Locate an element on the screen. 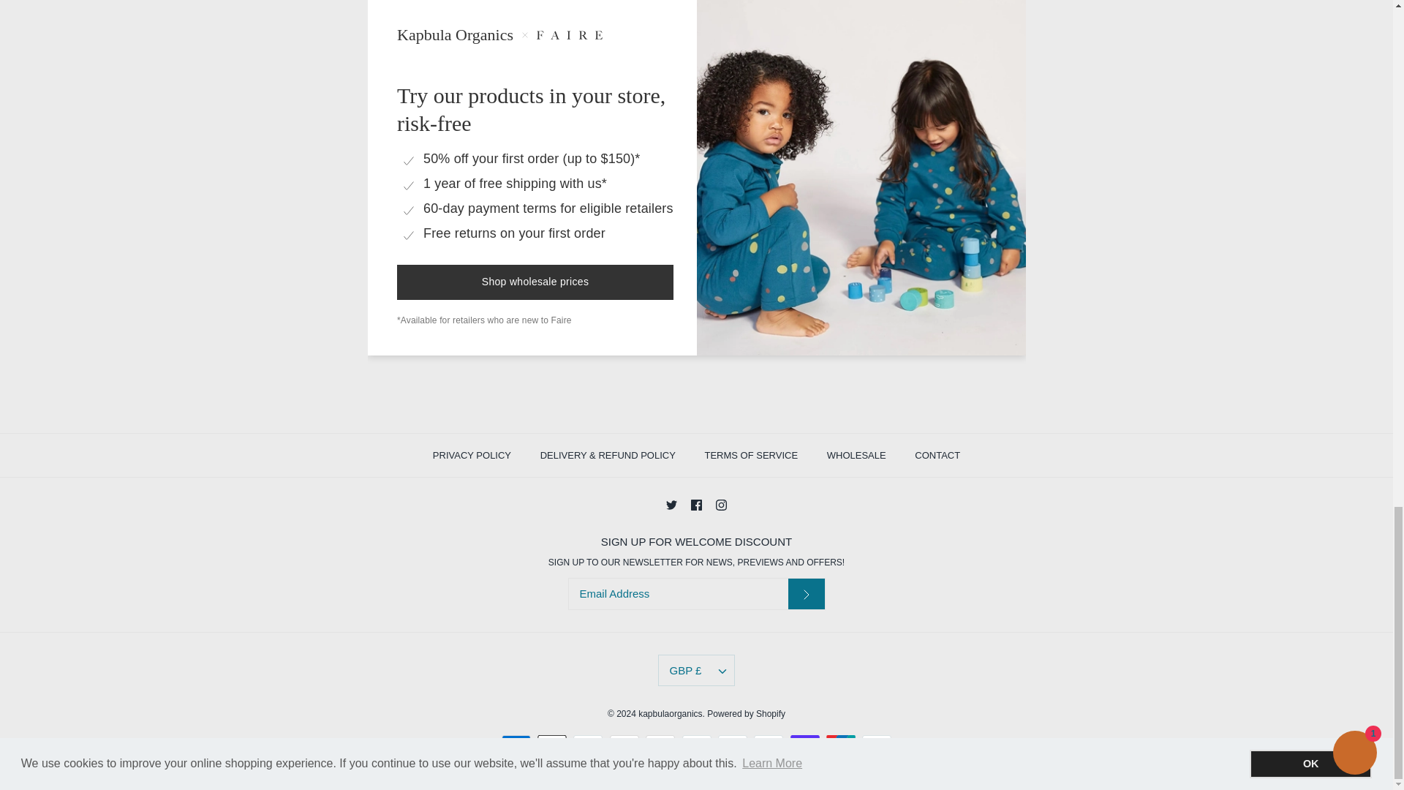 Image resolution: width=1404 pixels, height=790 pixels. Diners Club is located at coordinates (587, 745).